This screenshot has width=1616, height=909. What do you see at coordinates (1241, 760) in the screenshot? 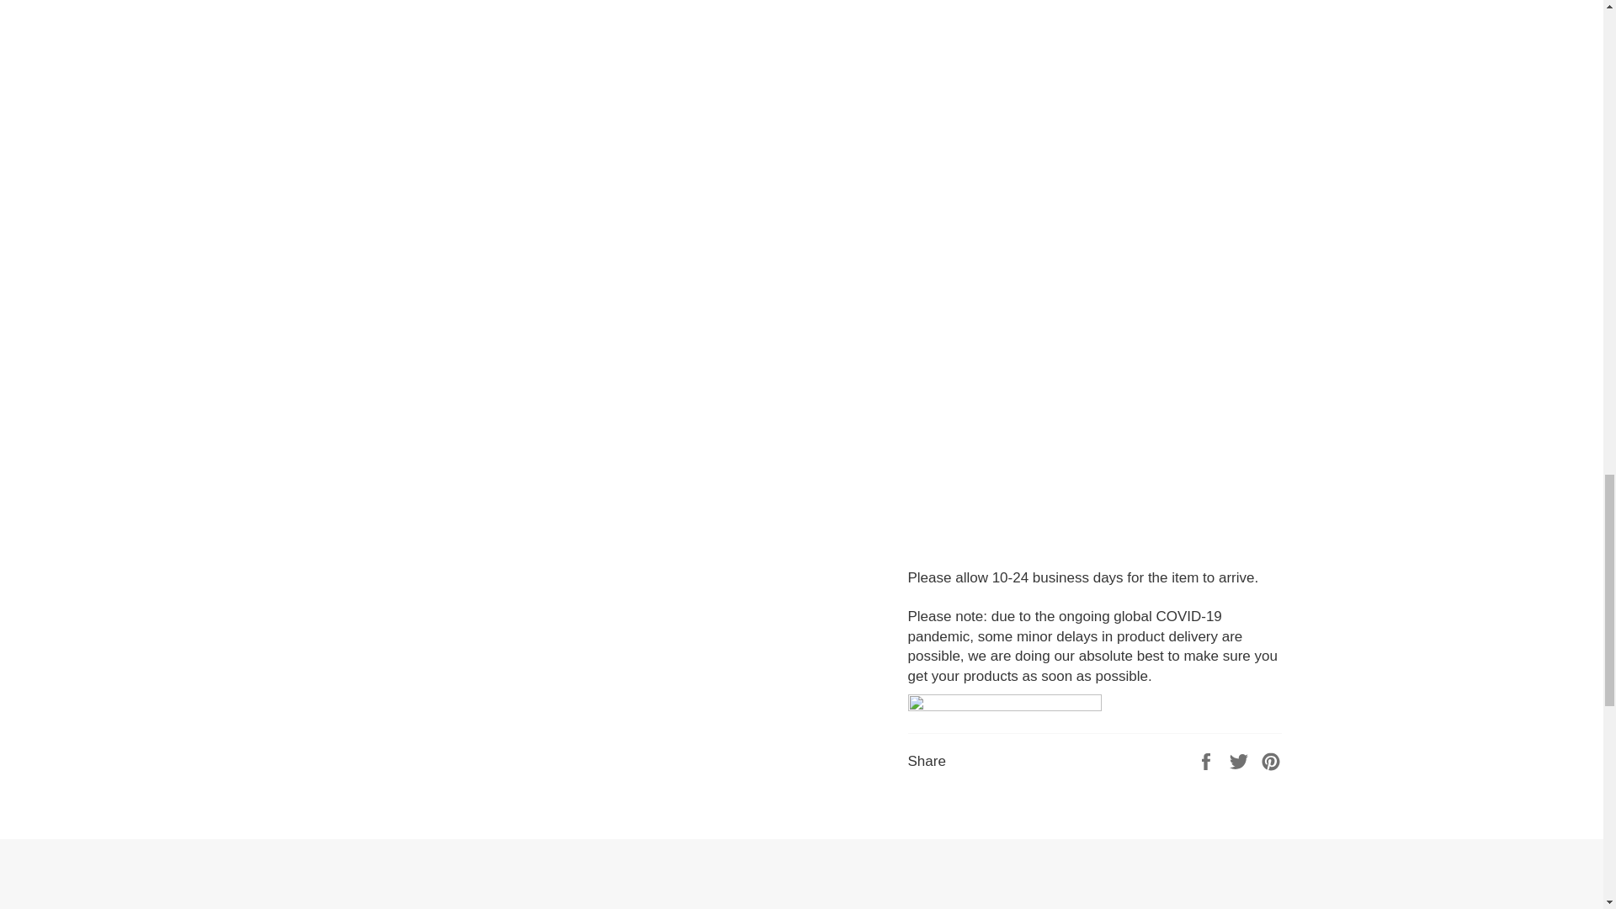
I see `Tweet on Twitter` at bounding box center [1241, 760].